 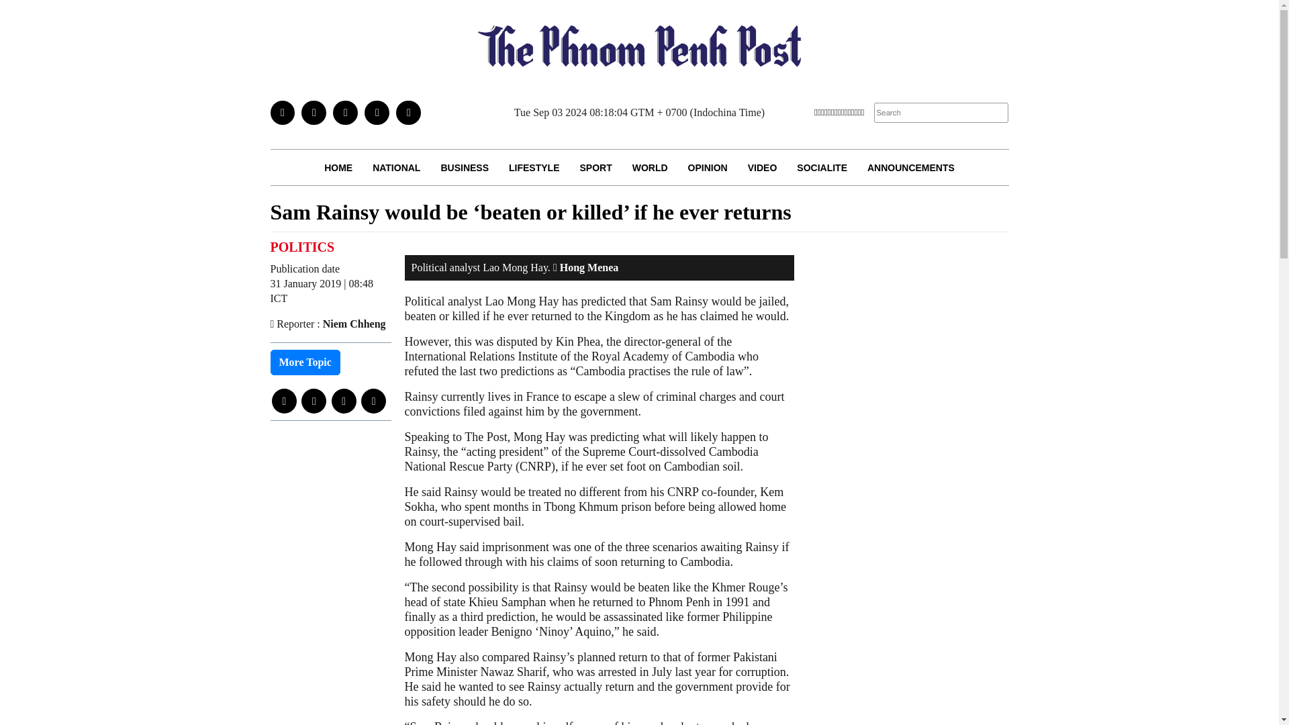 I want to click on BUSINESS, so click(x=465, y=167).